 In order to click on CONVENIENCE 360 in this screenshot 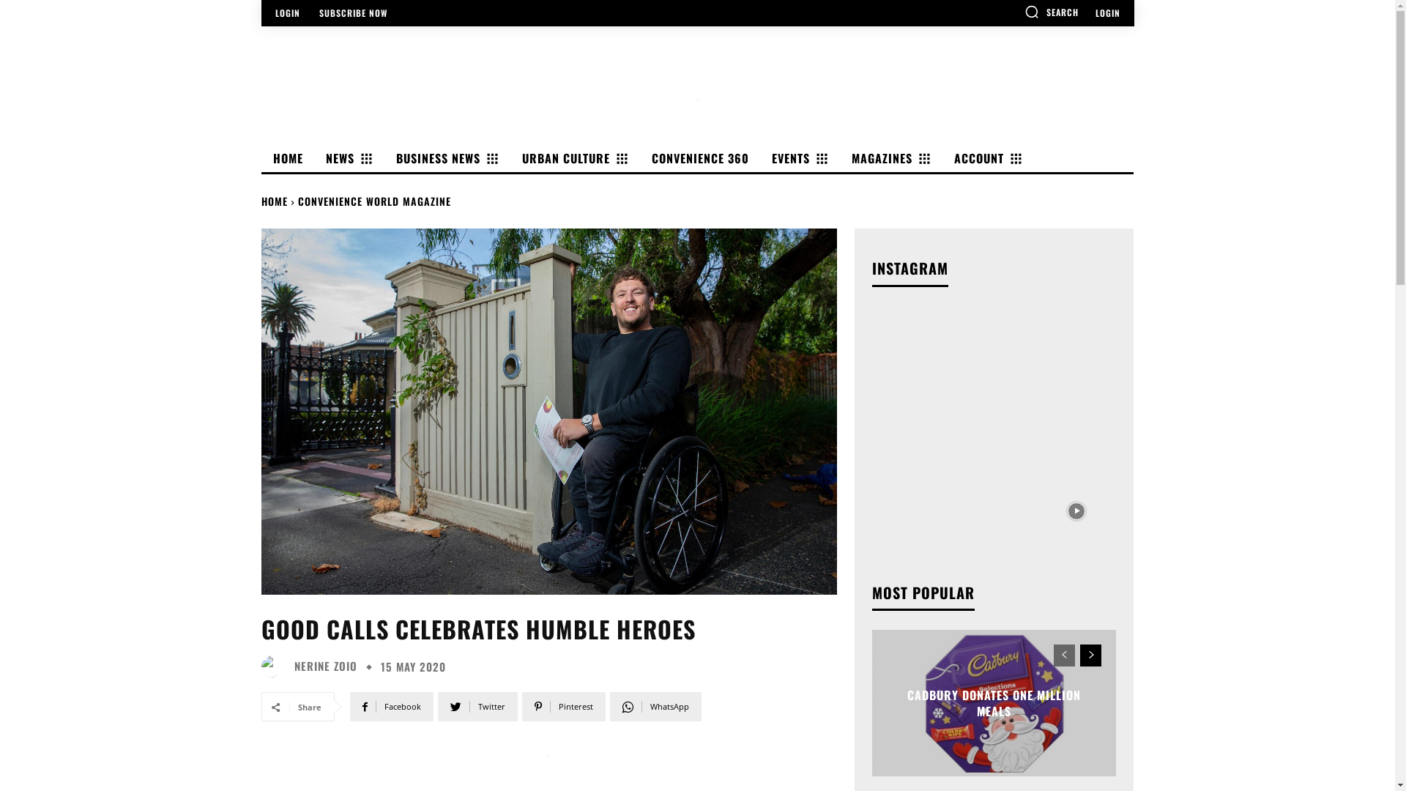, I will do `click(699, 158)`.